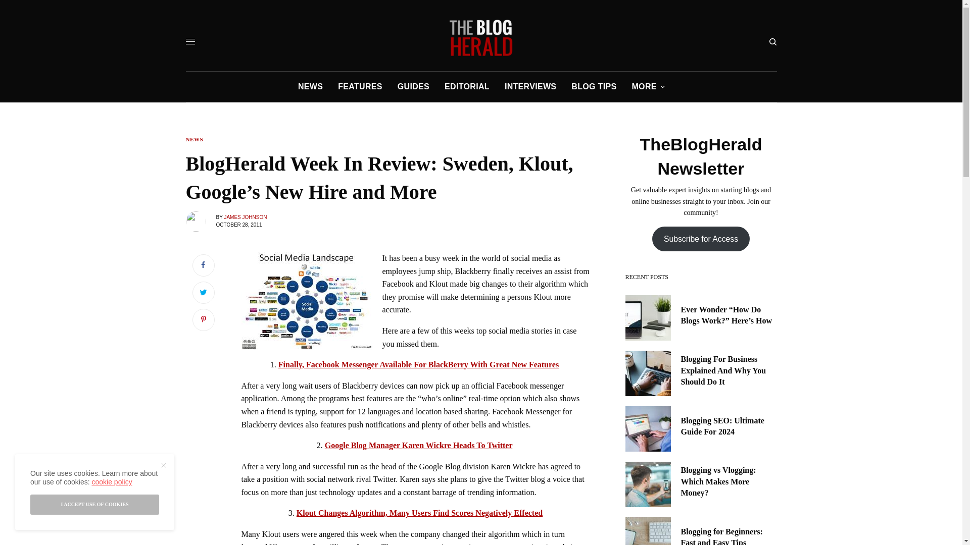 The image size is (970, 545). I want to click on NEWS, so click(310, 86).